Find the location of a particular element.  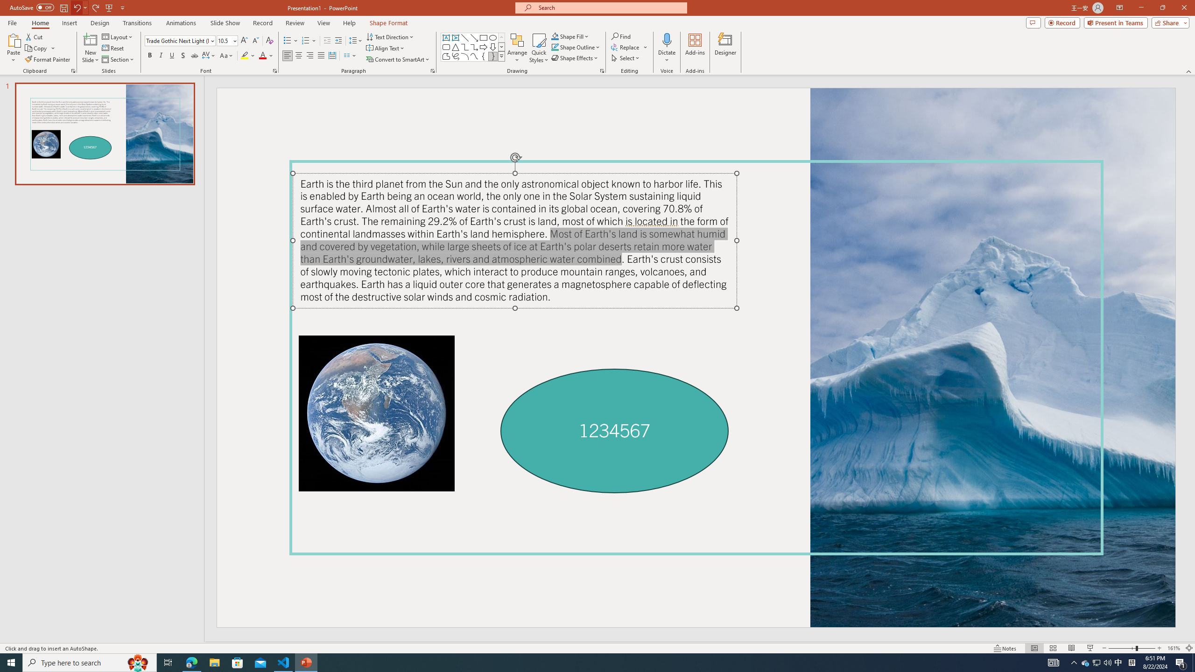

Arrow: Right is located at coordinates (484, 47).